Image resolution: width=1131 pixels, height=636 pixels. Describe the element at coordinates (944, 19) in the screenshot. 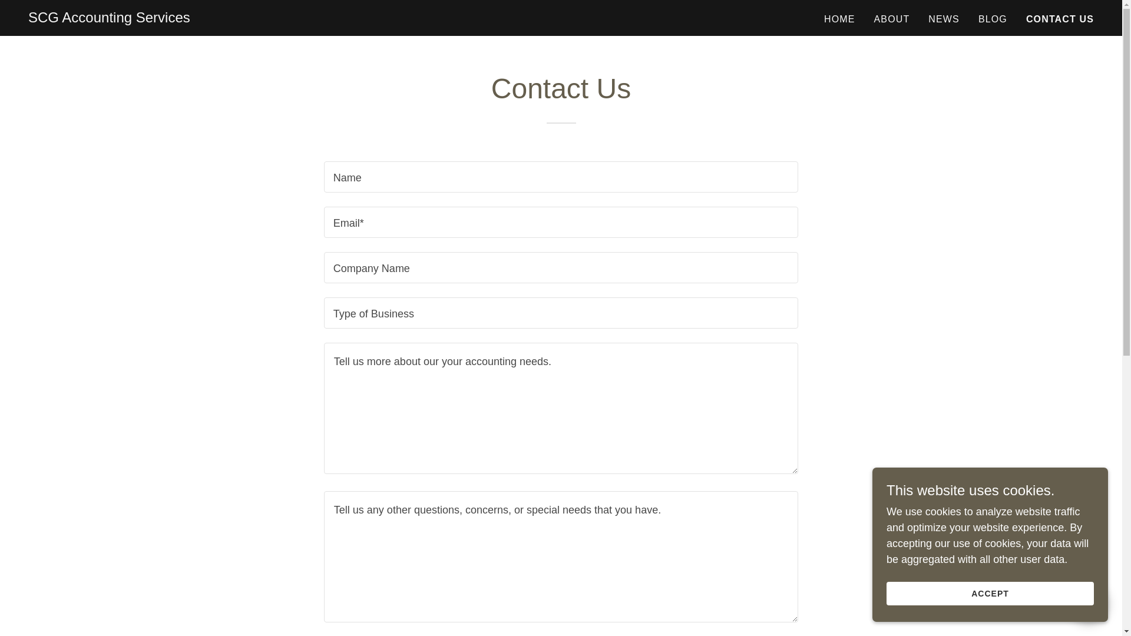

I see `NEWS` at that location.